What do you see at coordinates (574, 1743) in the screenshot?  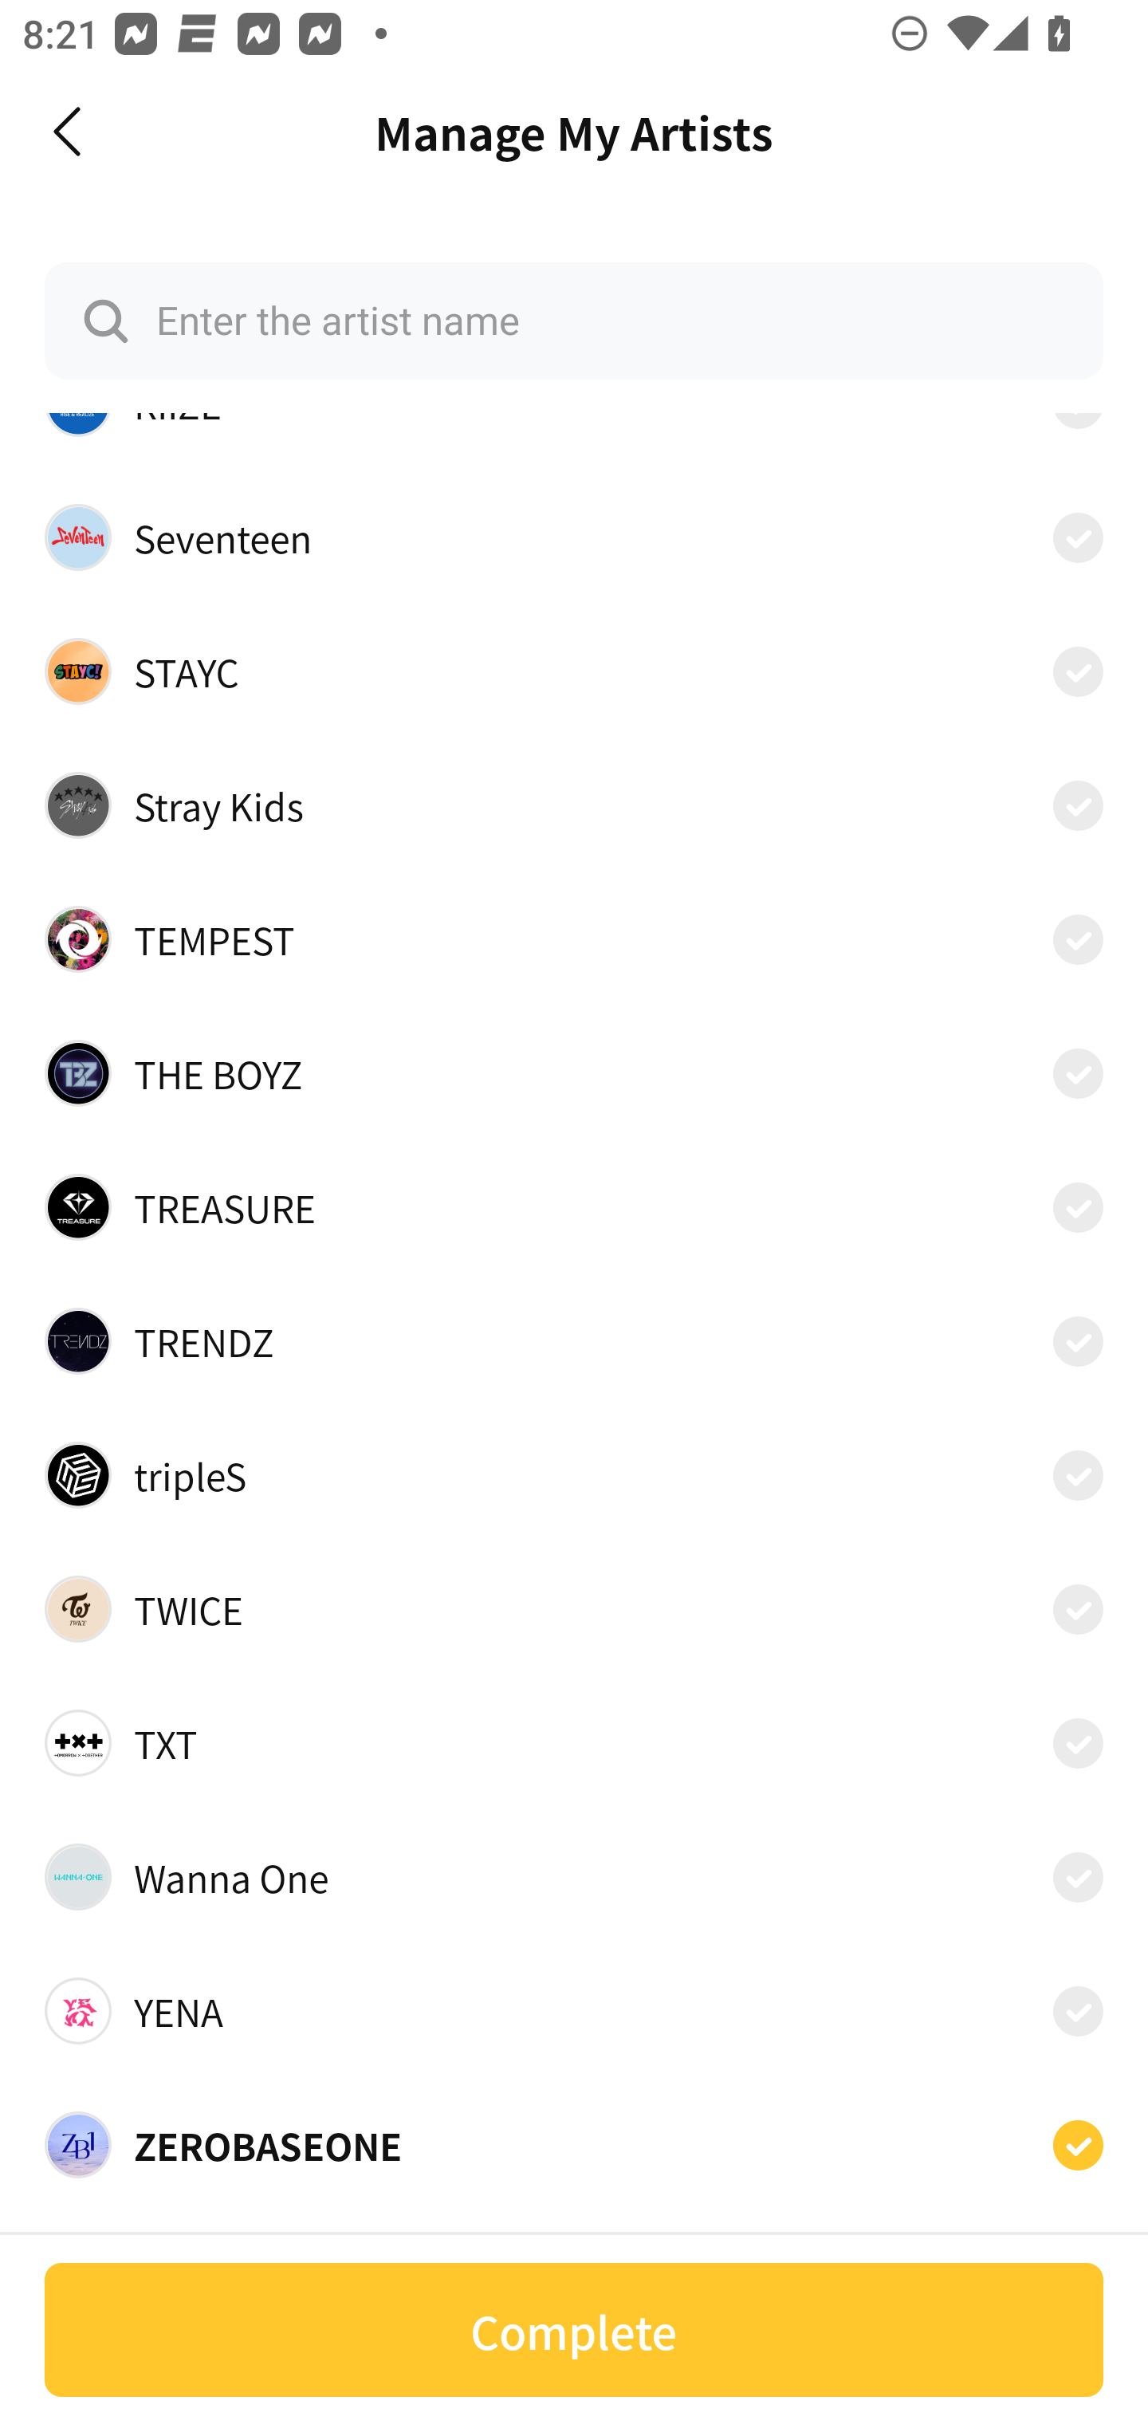 I see `TXT` at bounding box center [574, 1743].